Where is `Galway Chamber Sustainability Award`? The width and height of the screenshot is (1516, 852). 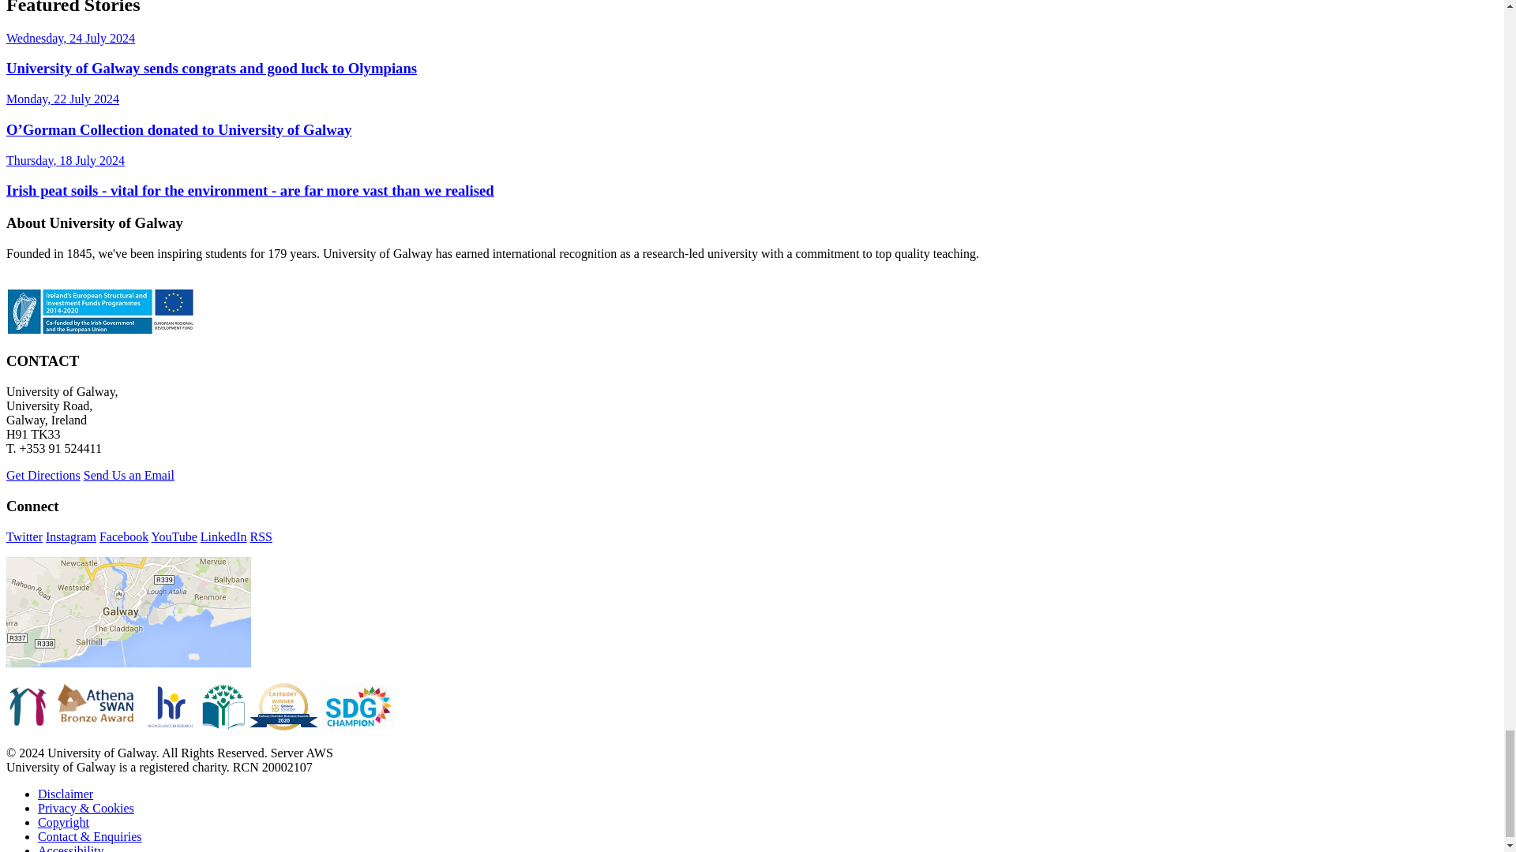 Galway Chamber Sustainability Award is located at coordinates (284, 707).